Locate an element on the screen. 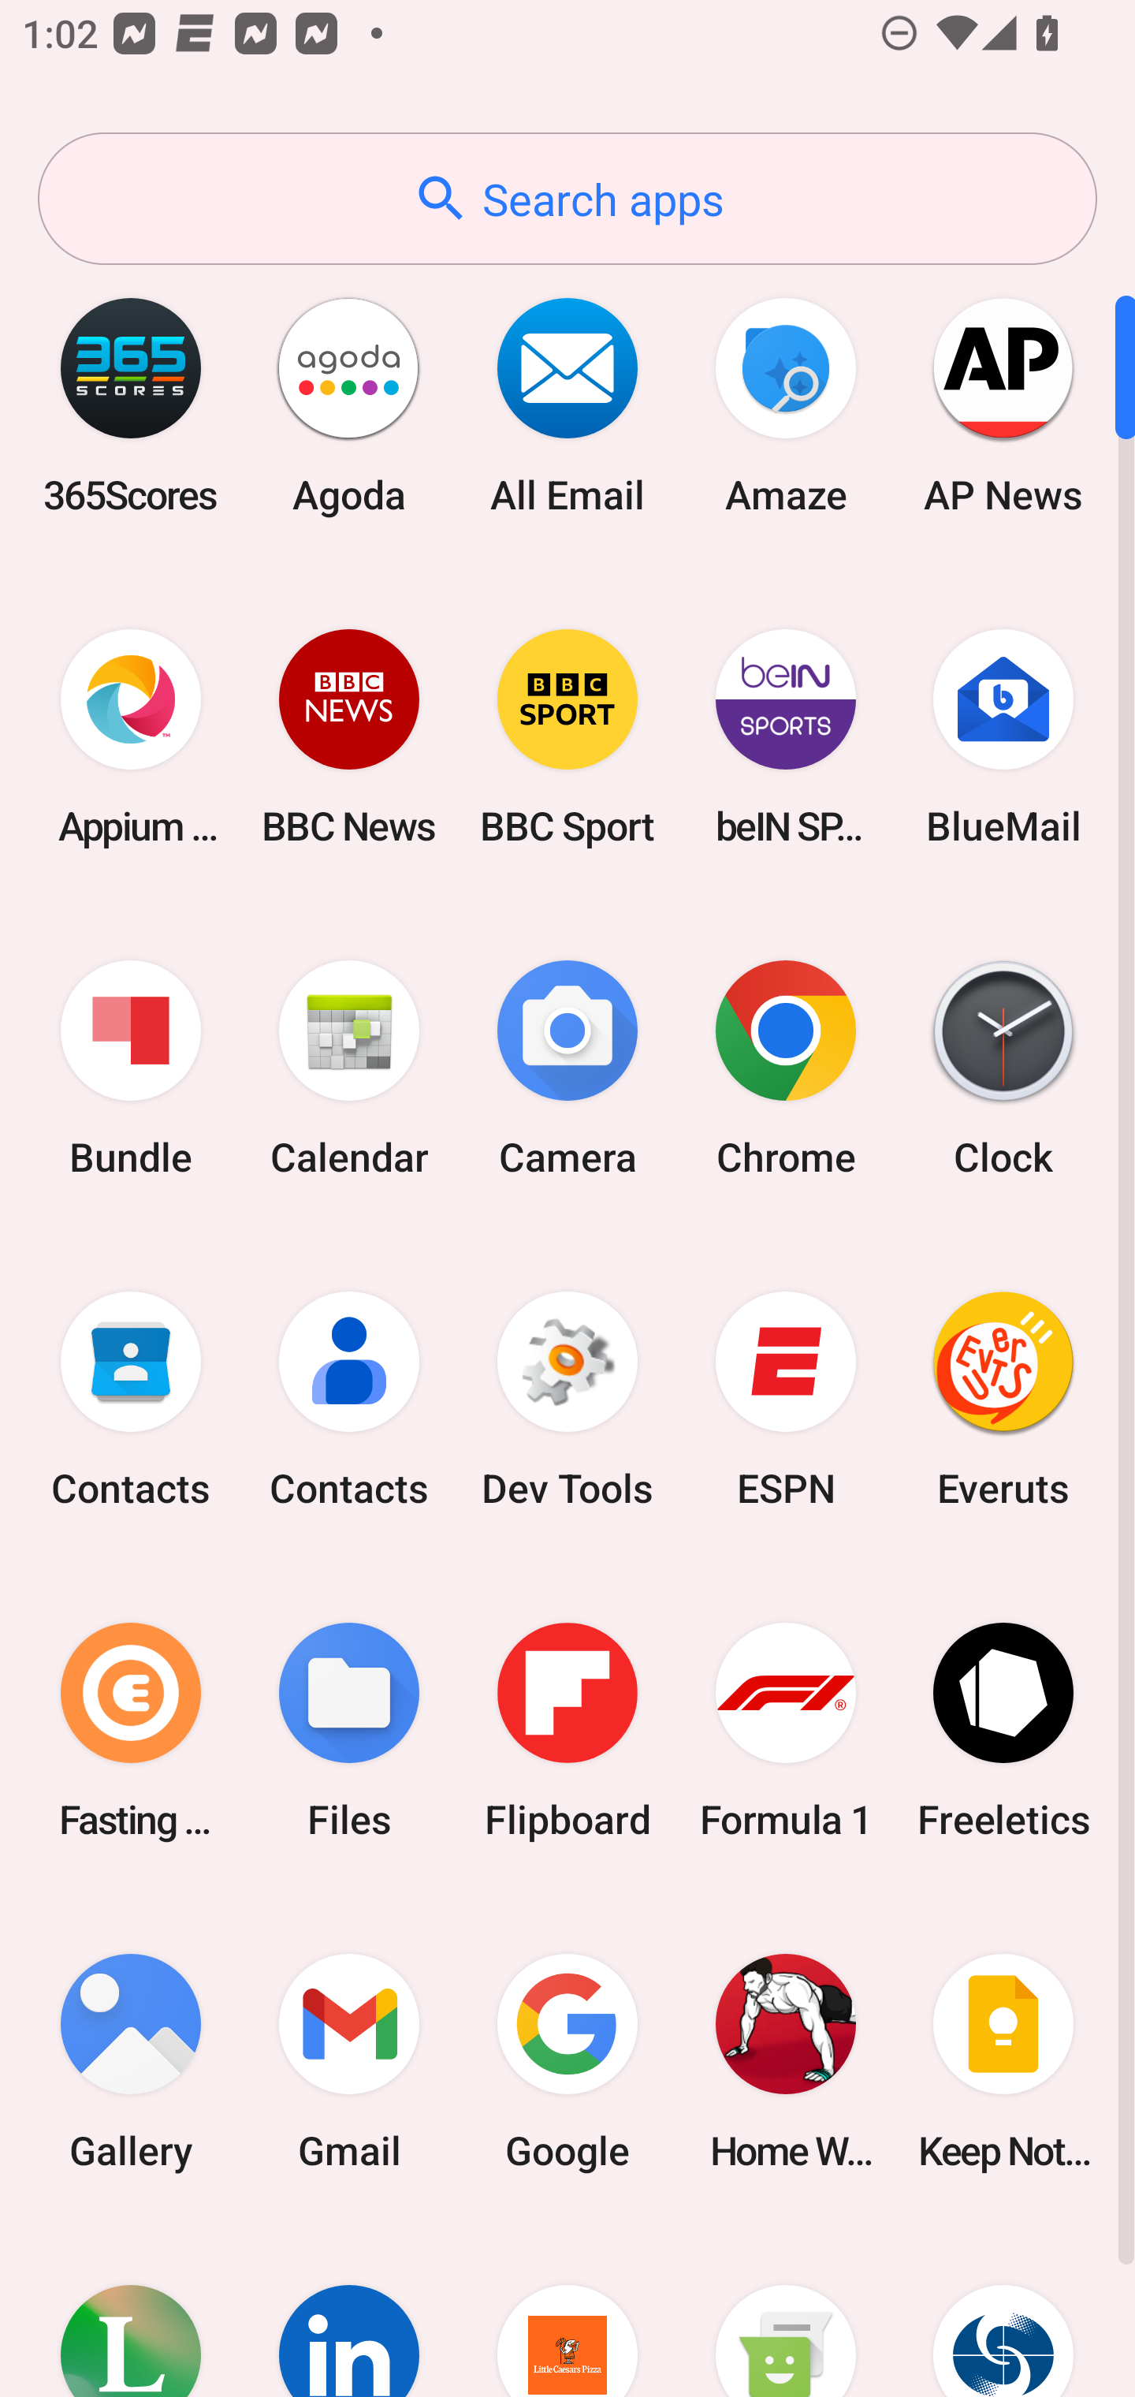  Formula 1 is located at coordinates (785, 1730).